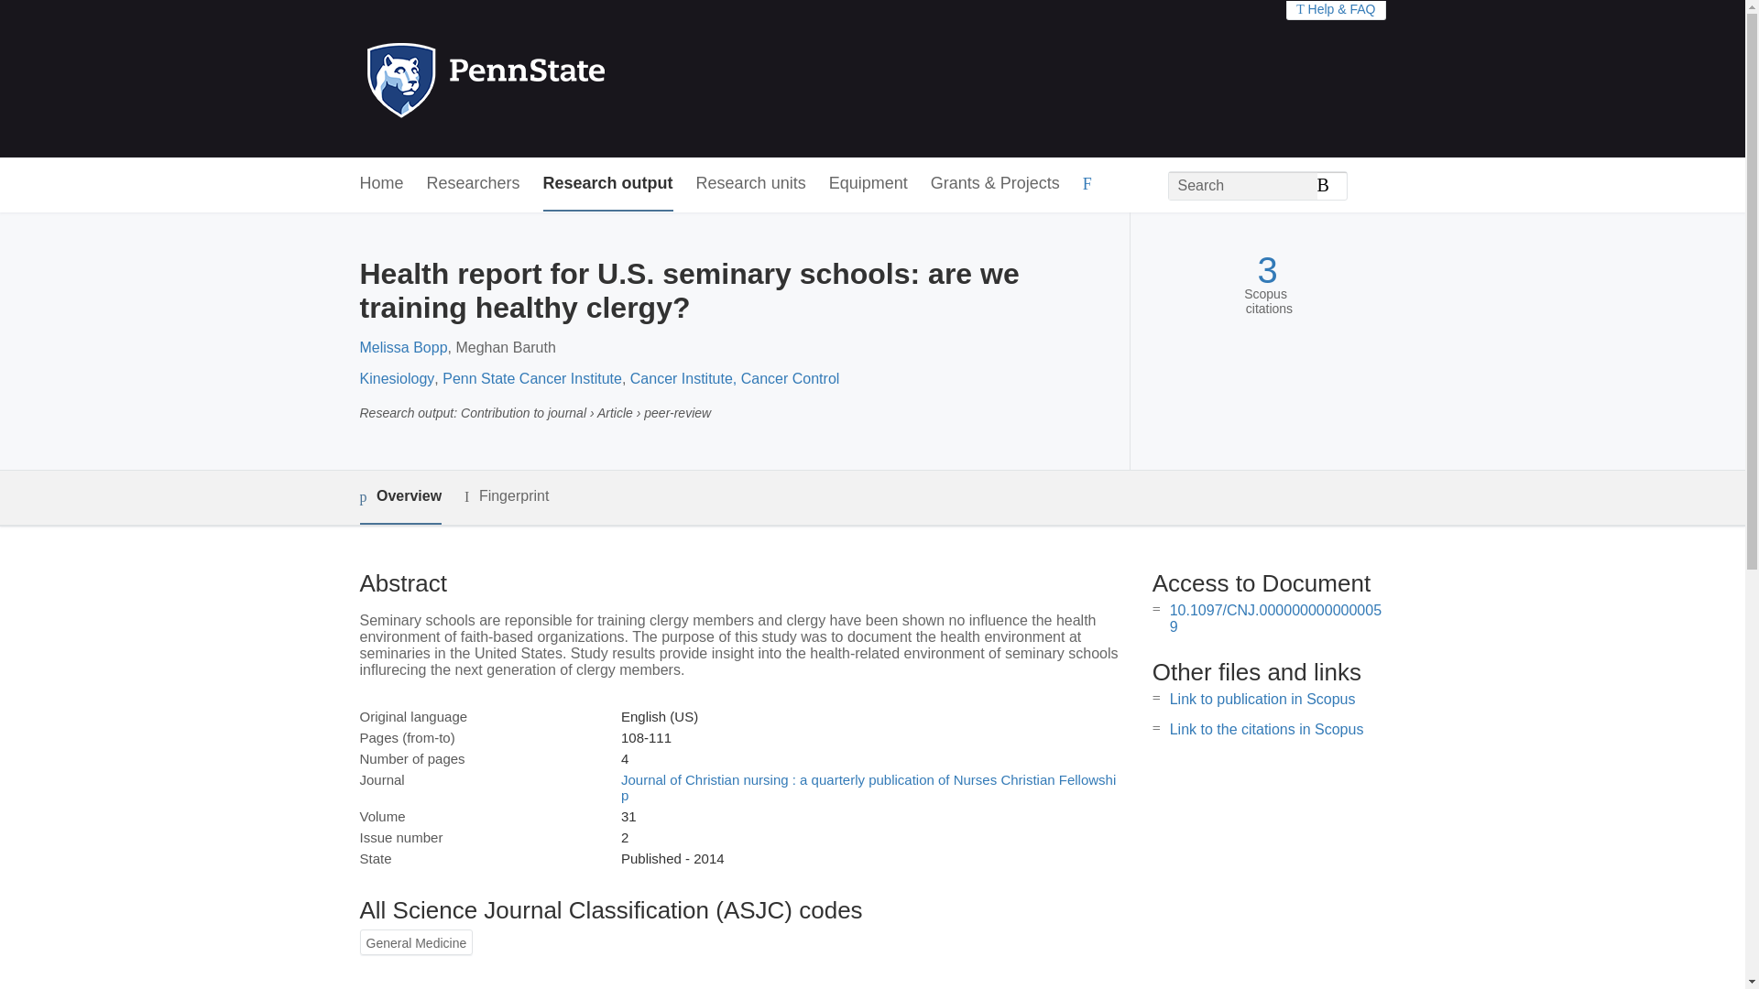 This screenshot has height=989, width=1759. I want to click on Equipment, so click(868, 184).